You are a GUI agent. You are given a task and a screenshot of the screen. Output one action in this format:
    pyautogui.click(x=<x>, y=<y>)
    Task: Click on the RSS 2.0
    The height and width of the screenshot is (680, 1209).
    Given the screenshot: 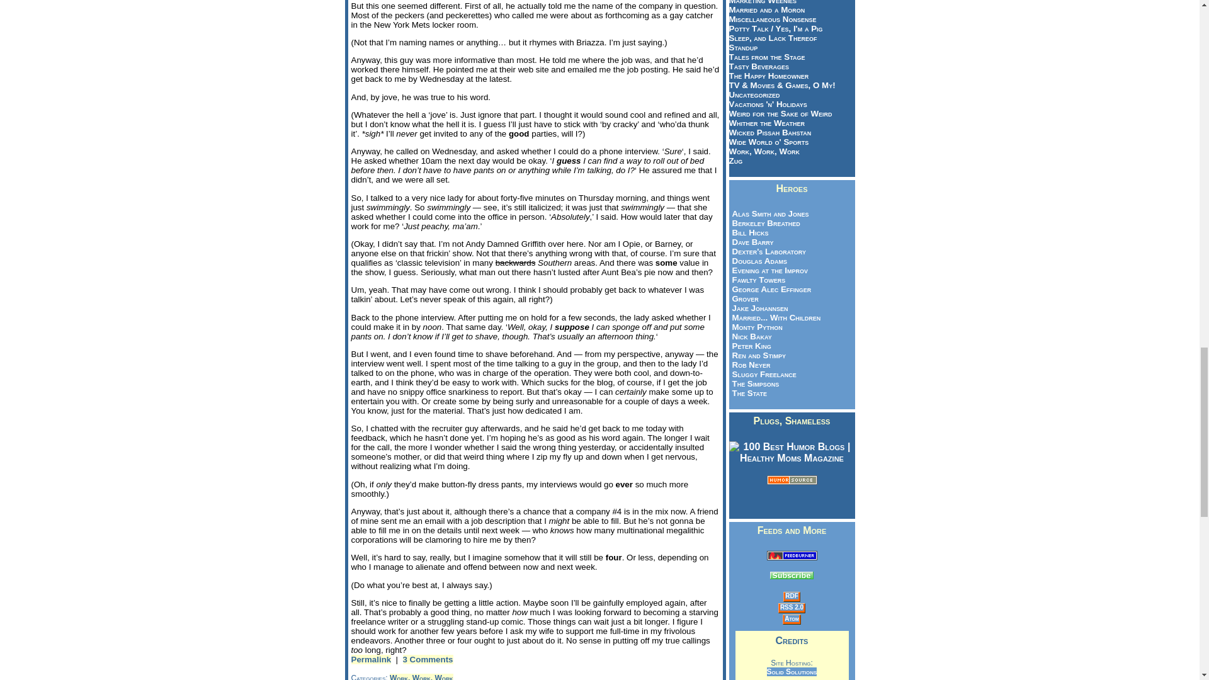 What is the action you would take?
    pyautogui.click(x=792, y=607)
    